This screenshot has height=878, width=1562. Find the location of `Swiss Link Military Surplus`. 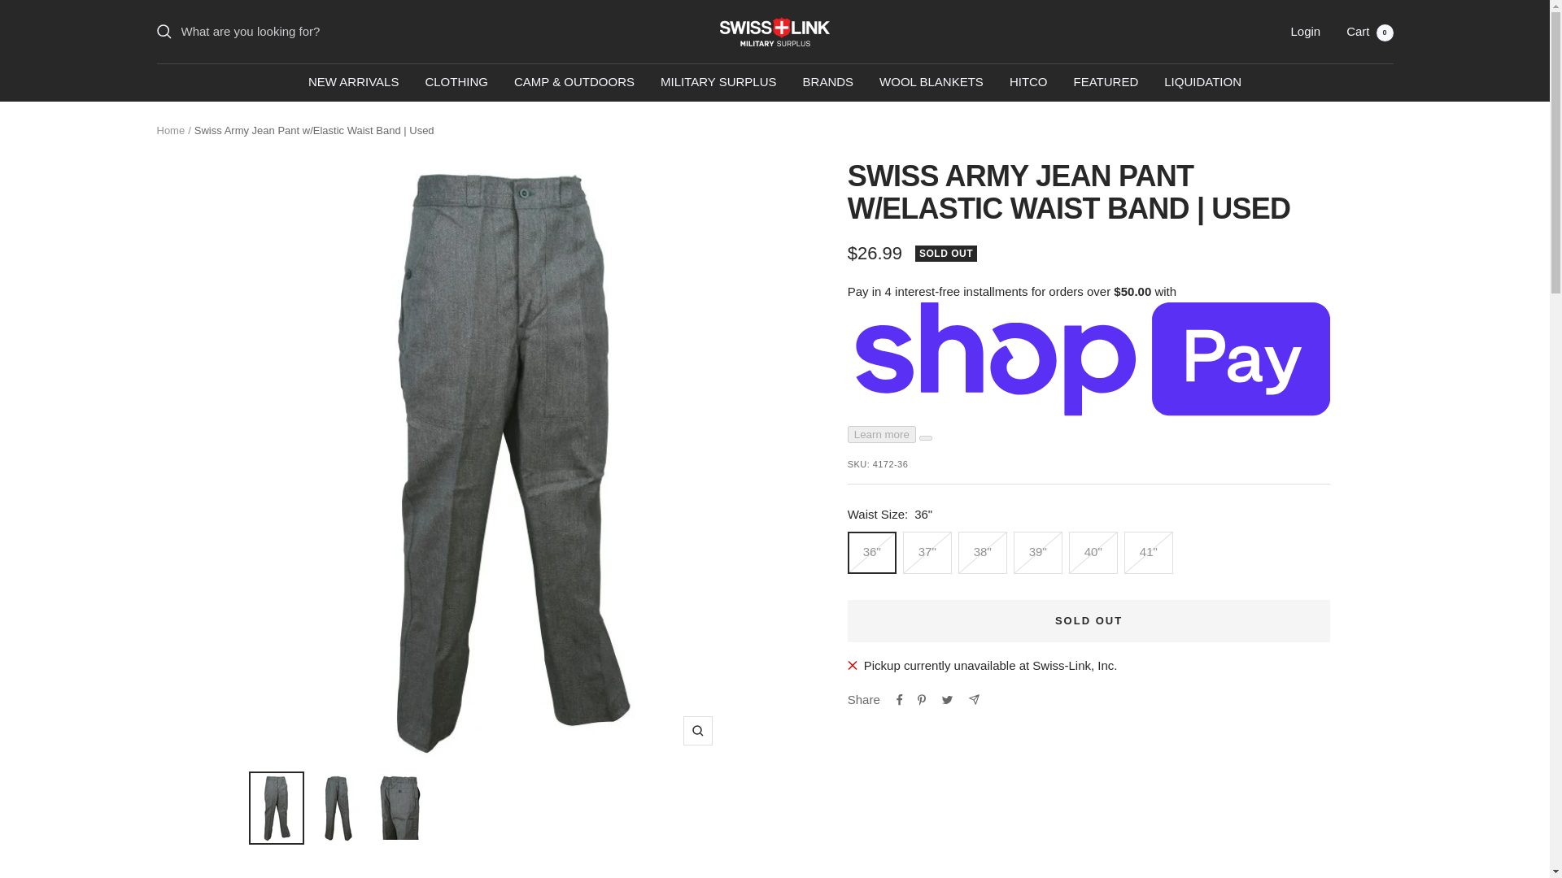

Swiss Link Military Surplus is located at coordinates (774, 31).